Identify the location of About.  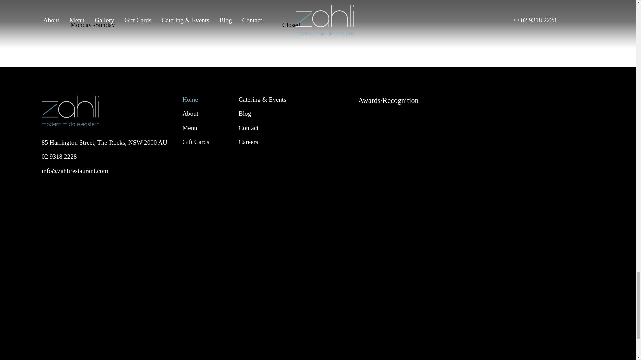
(190, 113).